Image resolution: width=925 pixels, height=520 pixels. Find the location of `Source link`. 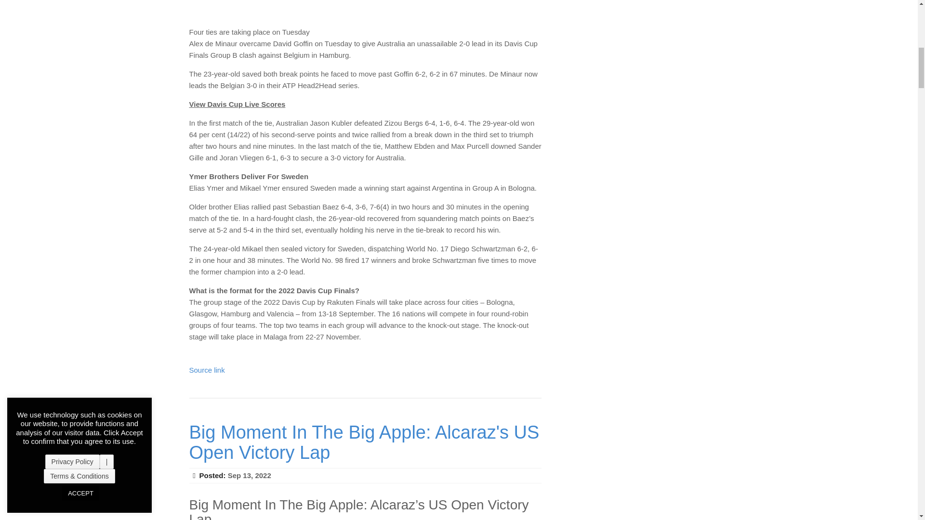

Source link is located at coordinates (206, 370).